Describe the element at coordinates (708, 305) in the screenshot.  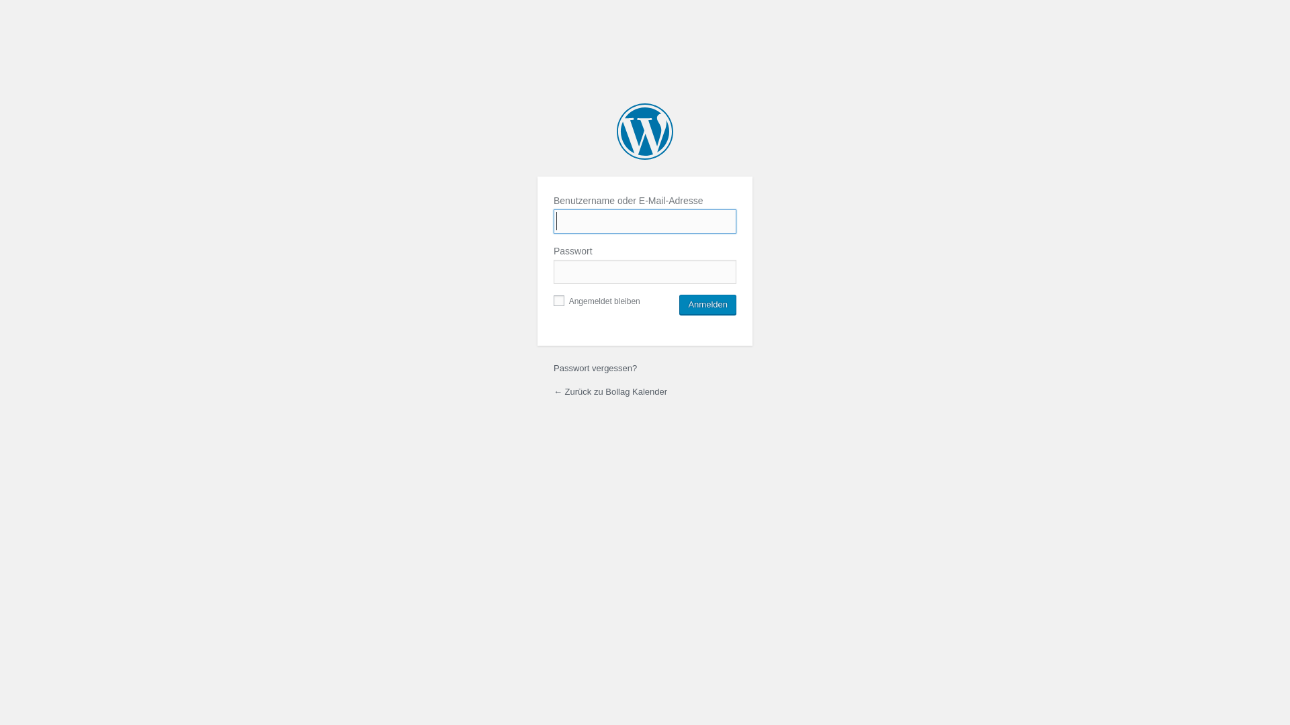
I see `Anmelden` at that location.